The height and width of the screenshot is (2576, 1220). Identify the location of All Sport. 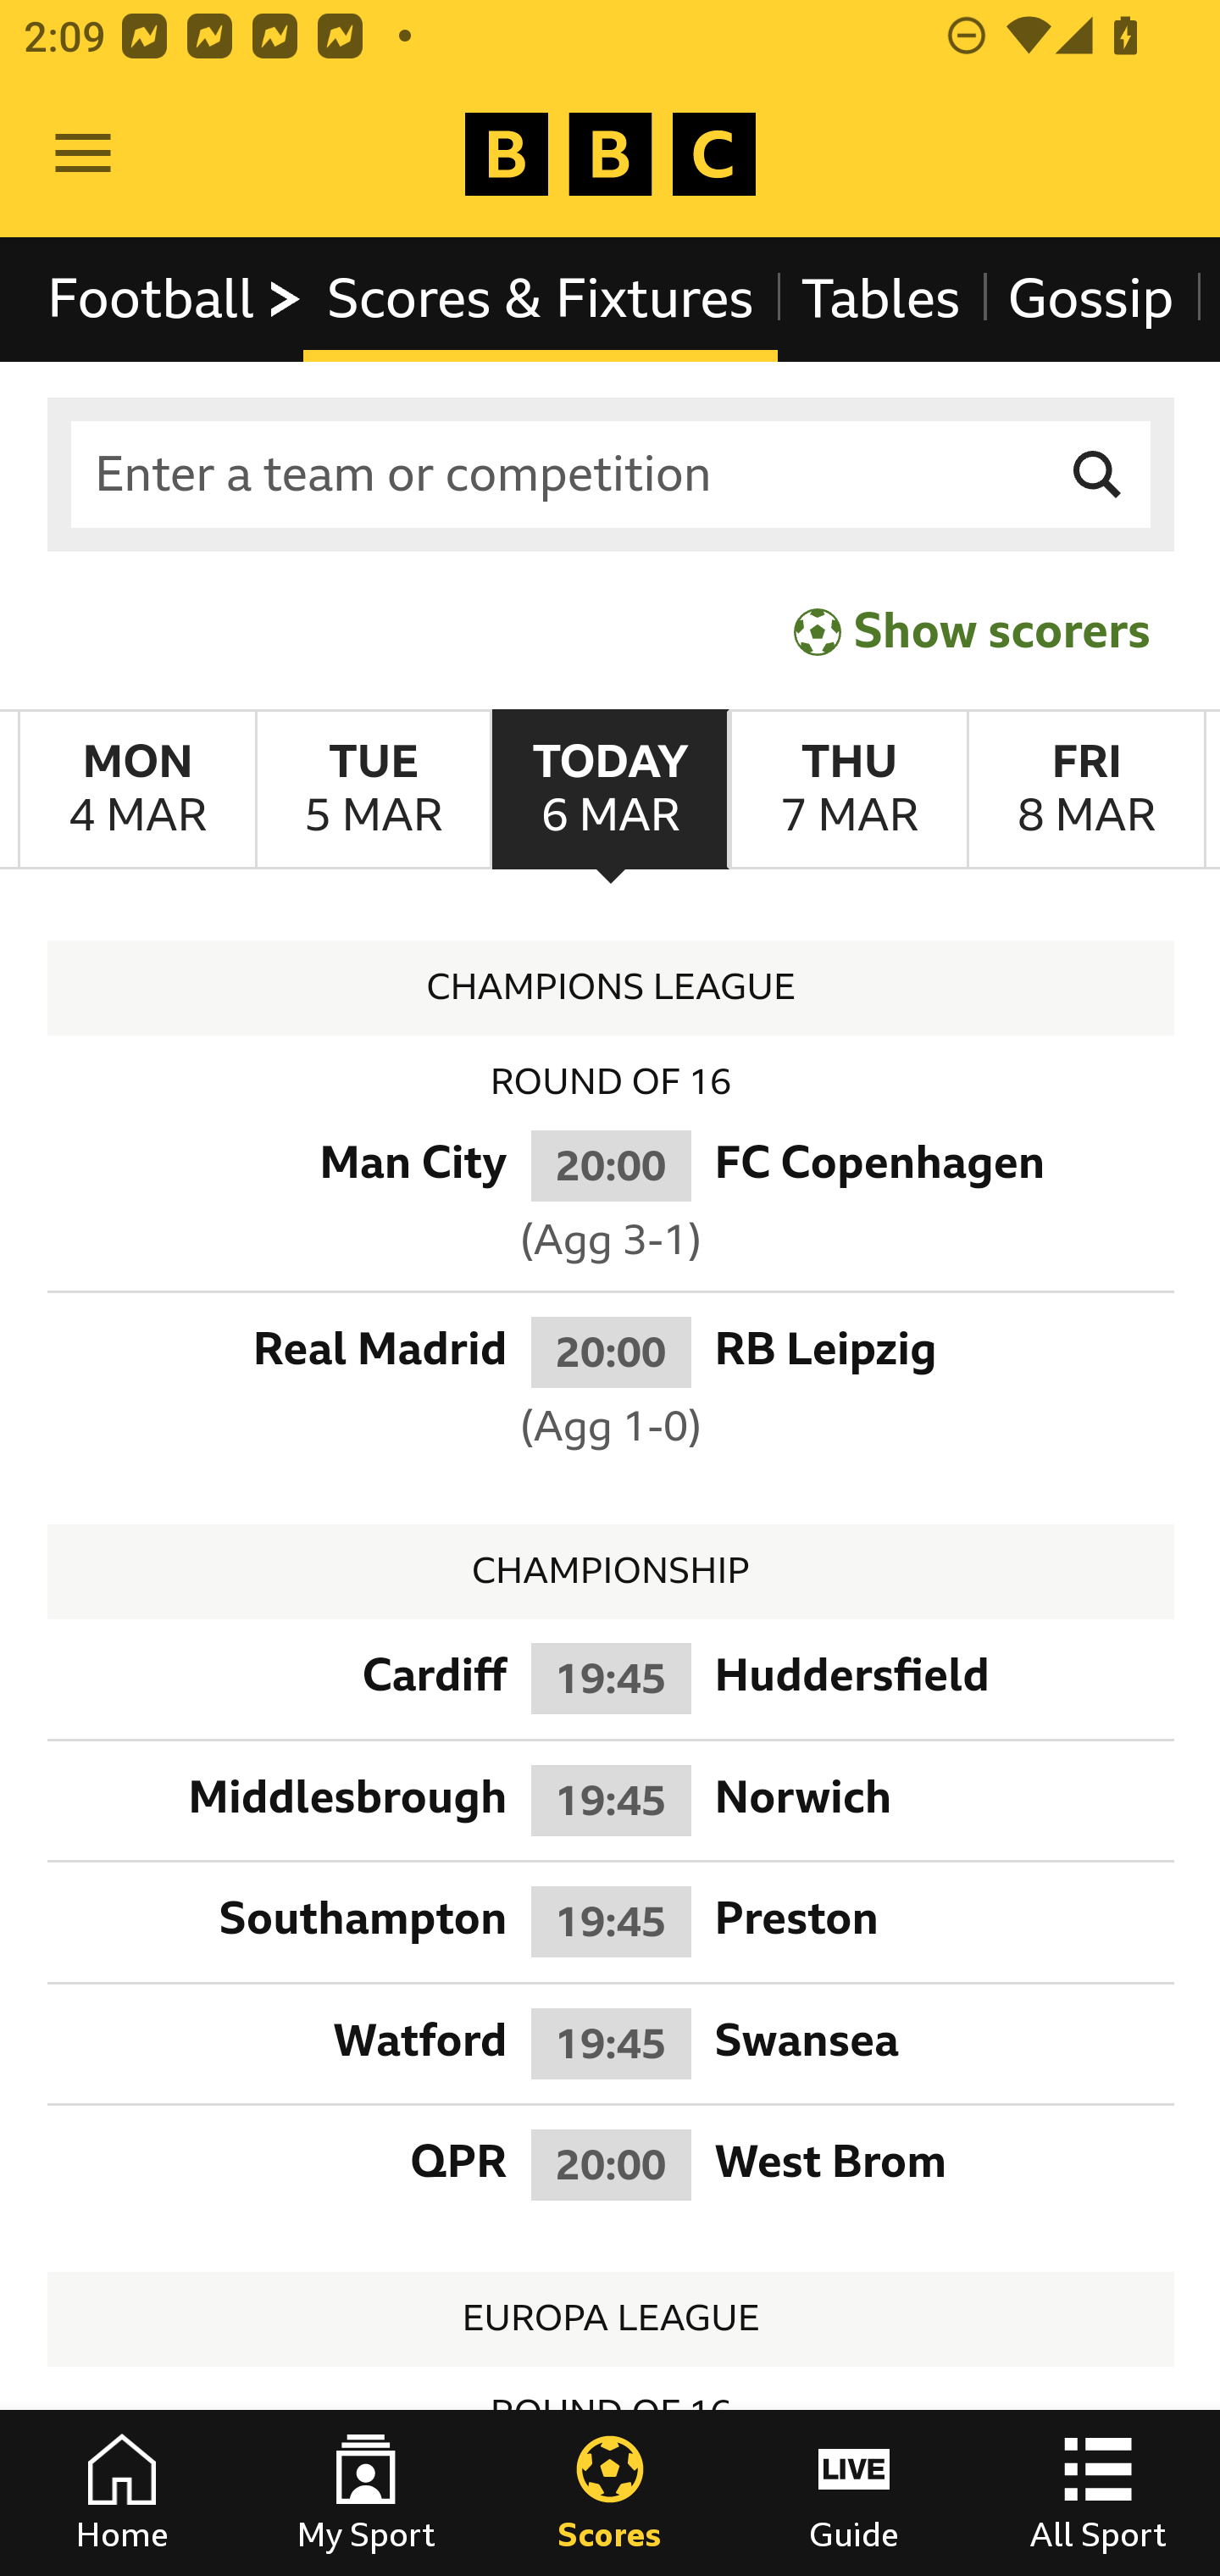
(1098, 2493).